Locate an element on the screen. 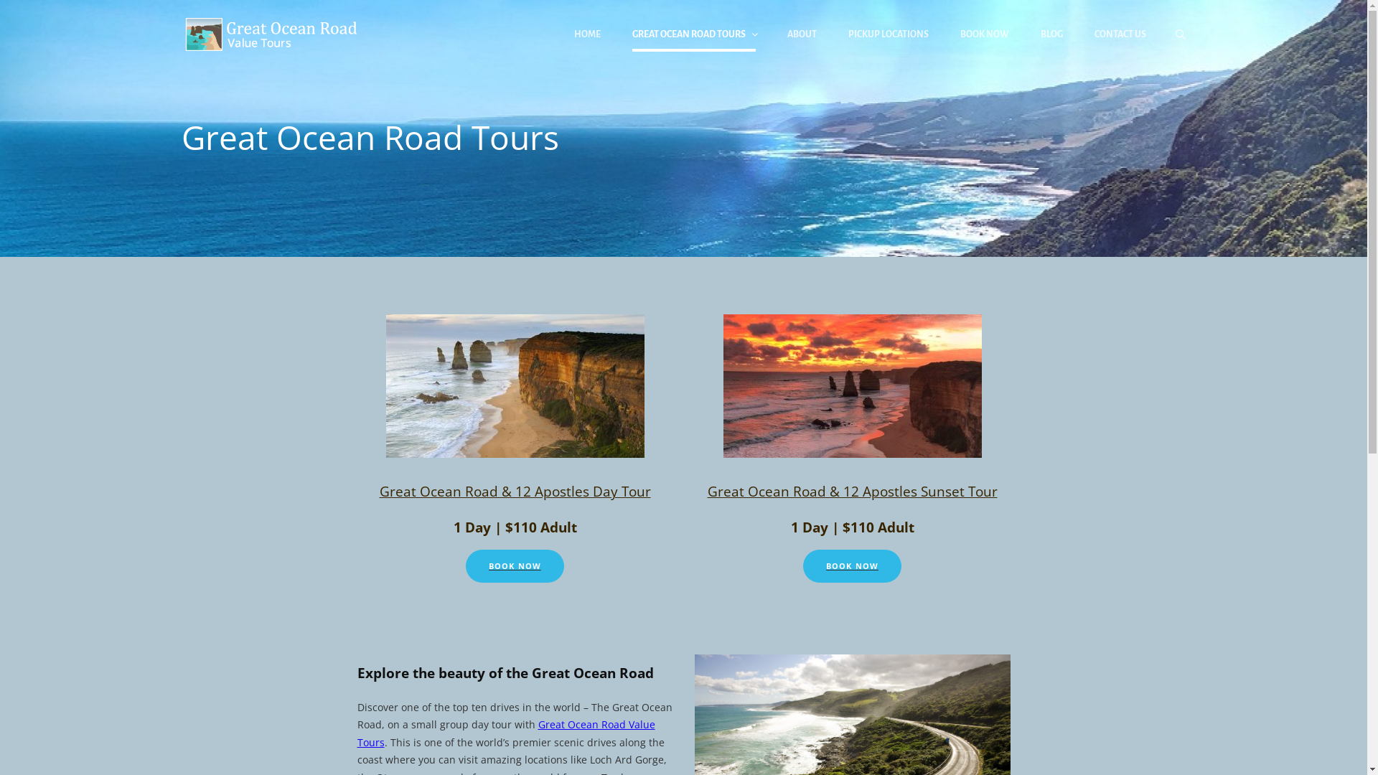  HOME is located at coordinates (587, 34).